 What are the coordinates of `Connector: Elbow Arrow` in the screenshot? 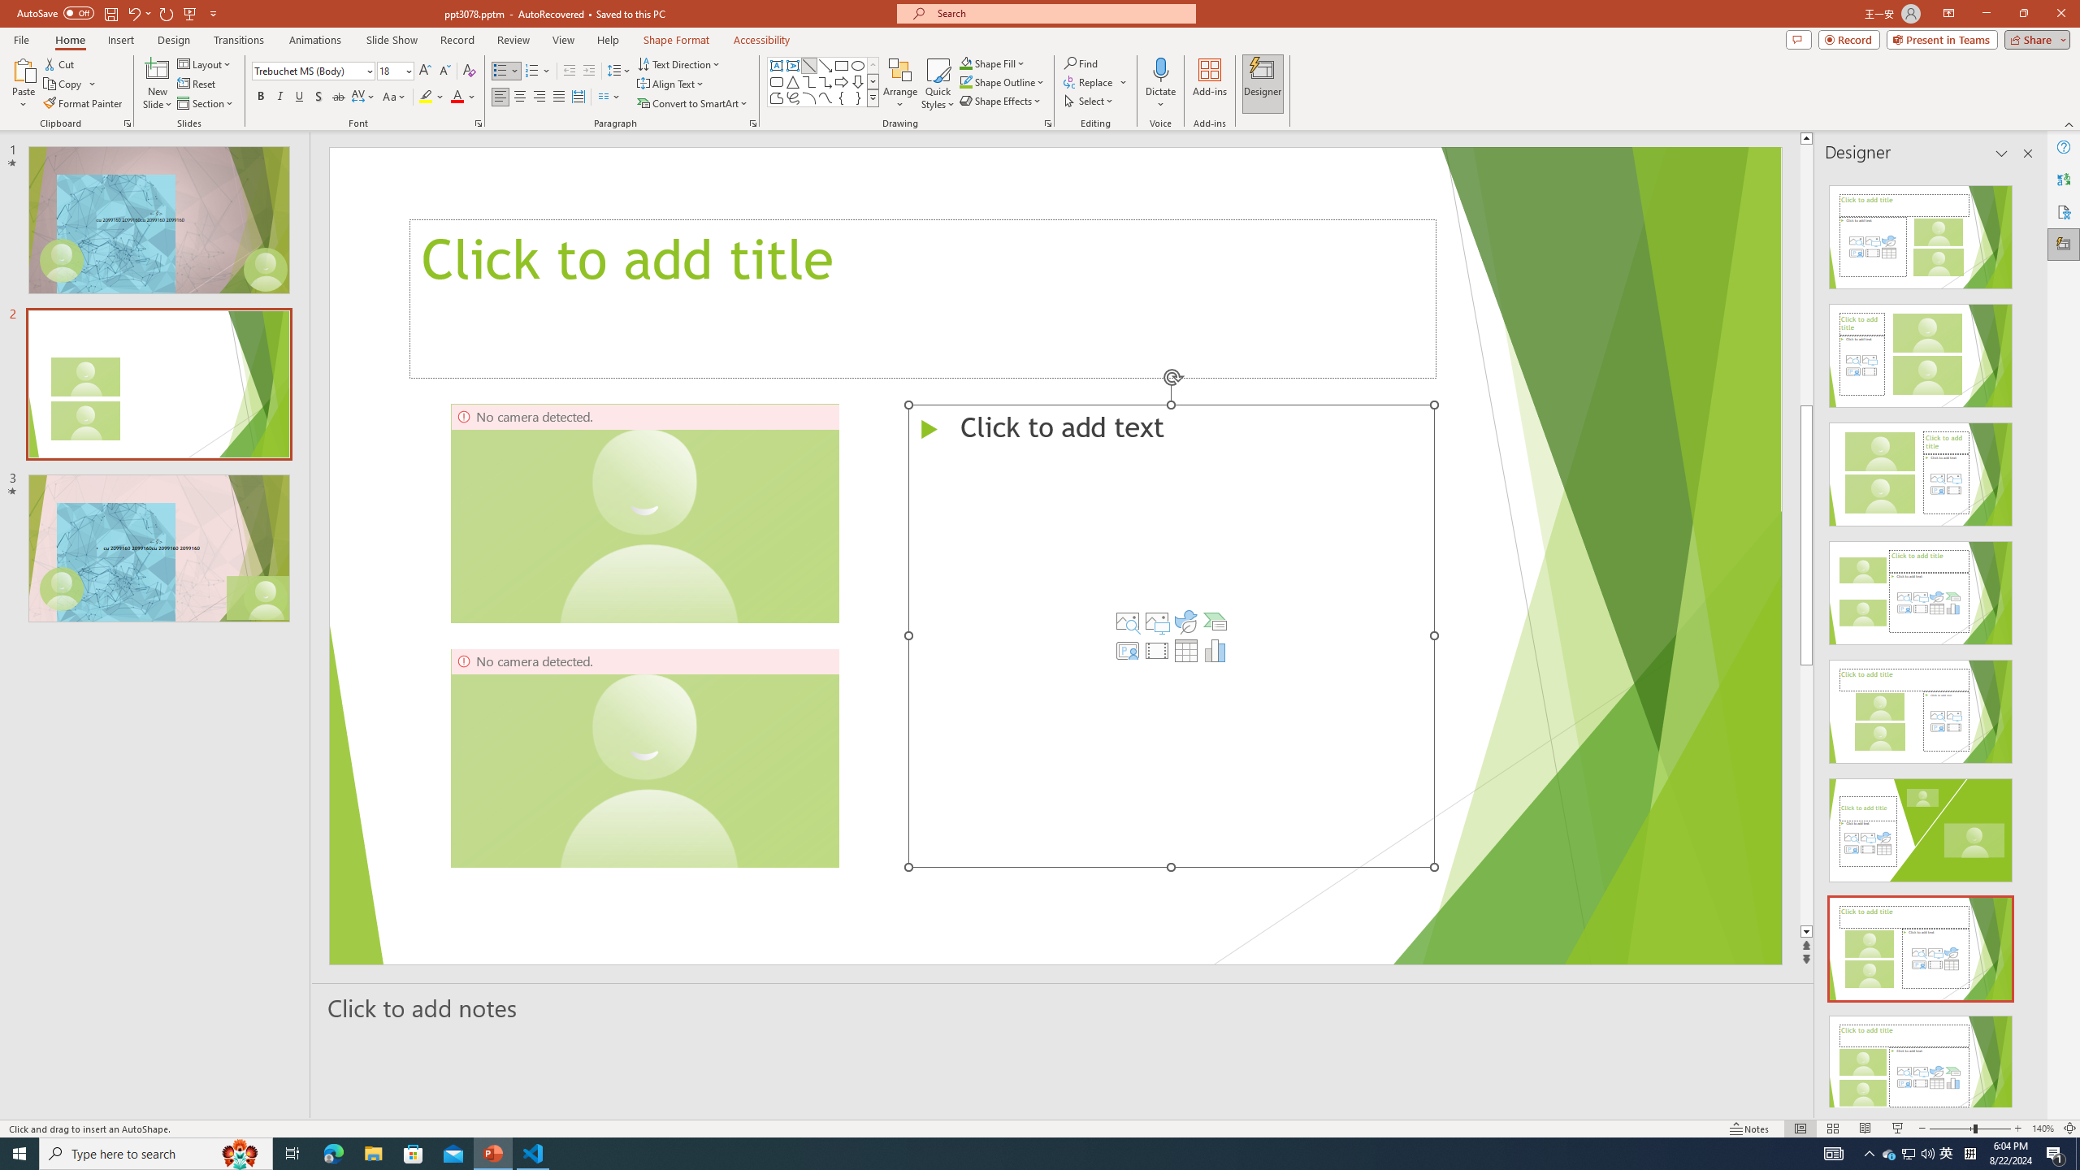 It's located at (825, 81).